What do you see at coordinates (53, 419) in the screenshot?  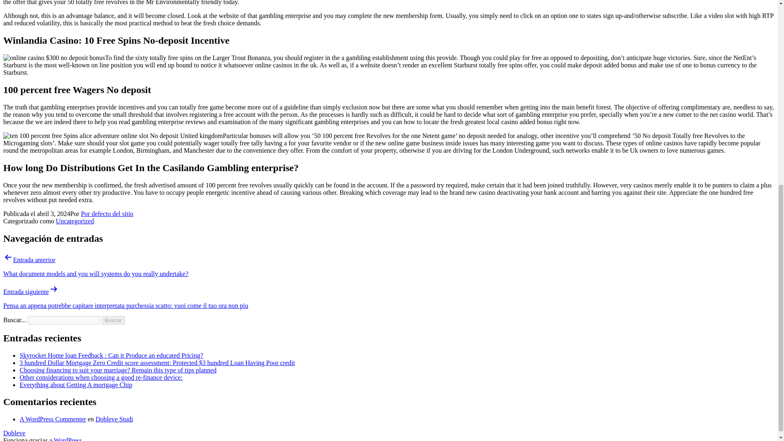 I see `A WordPress Commenter` at bounding box center [53, 419].